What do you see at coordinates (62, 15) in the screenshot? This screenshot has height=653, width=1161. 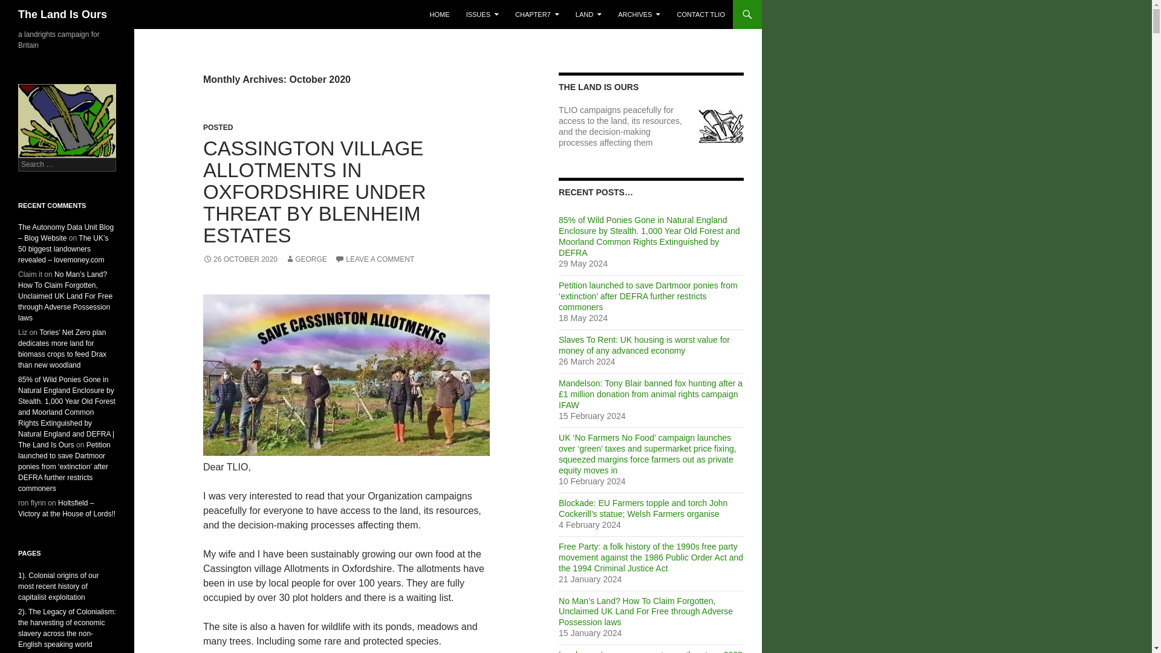 I see `The Land Is Ours` at bounding box center [62, 15].